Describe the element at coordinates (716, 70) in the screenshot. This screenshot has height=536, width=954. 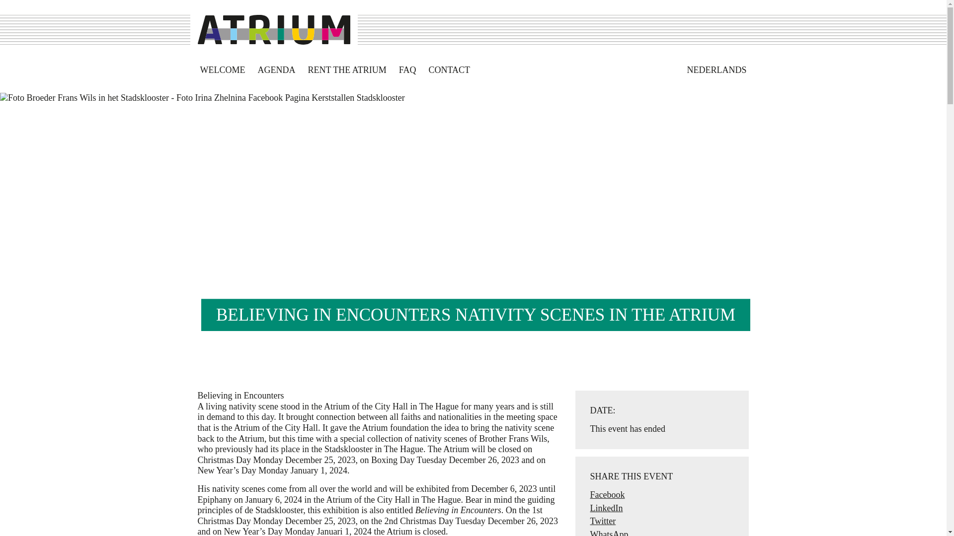
I see `NEDERLANDS` at that location.